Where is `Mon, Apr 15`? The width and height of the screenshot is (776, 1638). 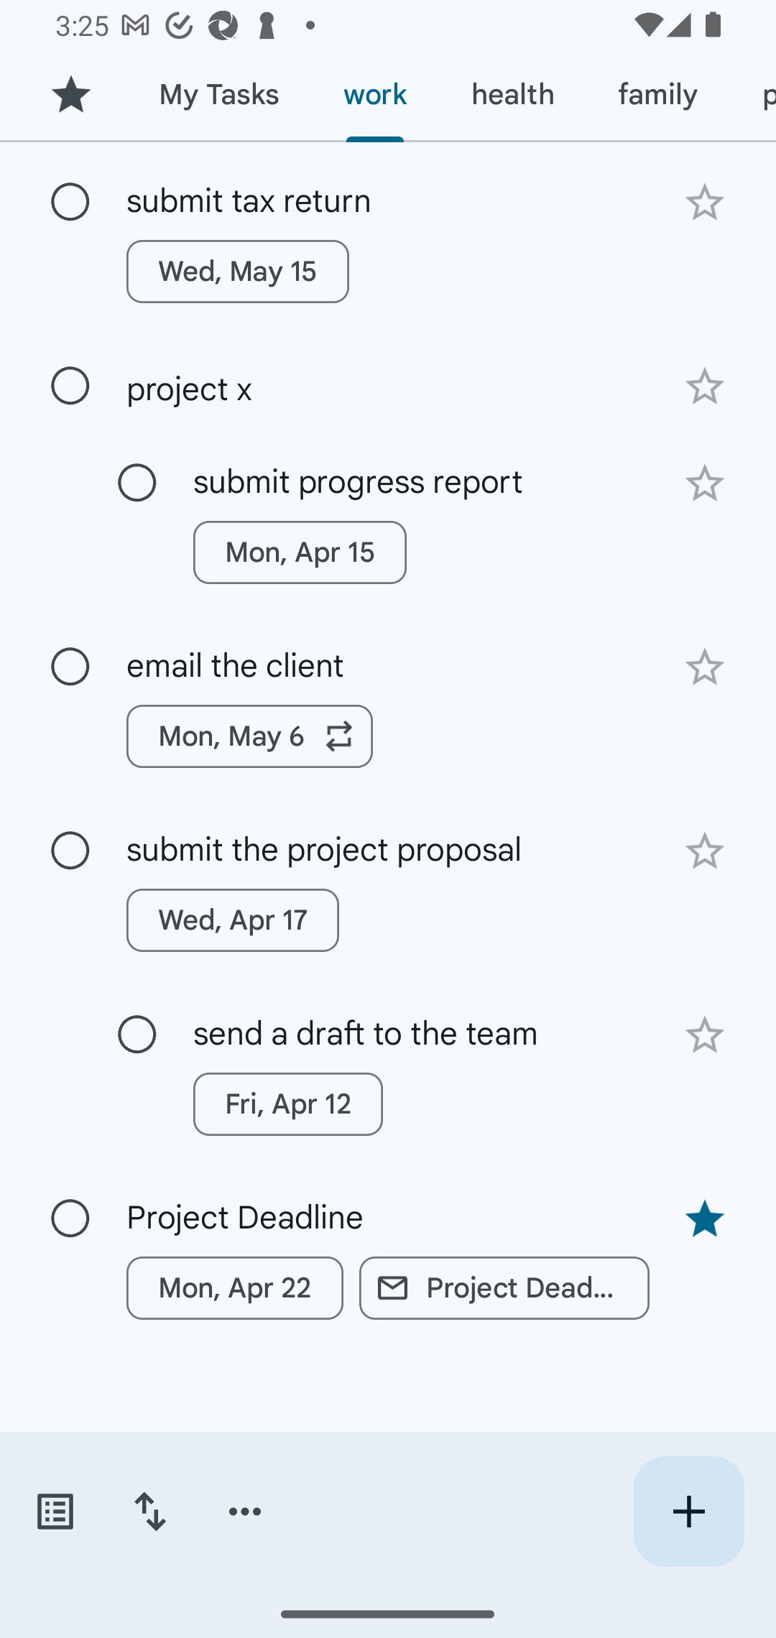
Mon, Apr 15 is located at coordinates (299, 552).